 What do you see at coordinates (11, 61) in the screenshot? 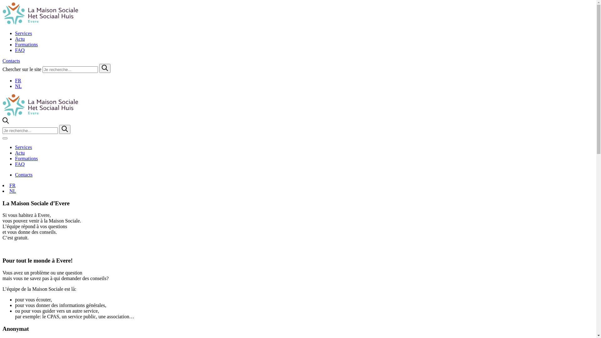
I see `Contacts` at bounding box center [11, 61].